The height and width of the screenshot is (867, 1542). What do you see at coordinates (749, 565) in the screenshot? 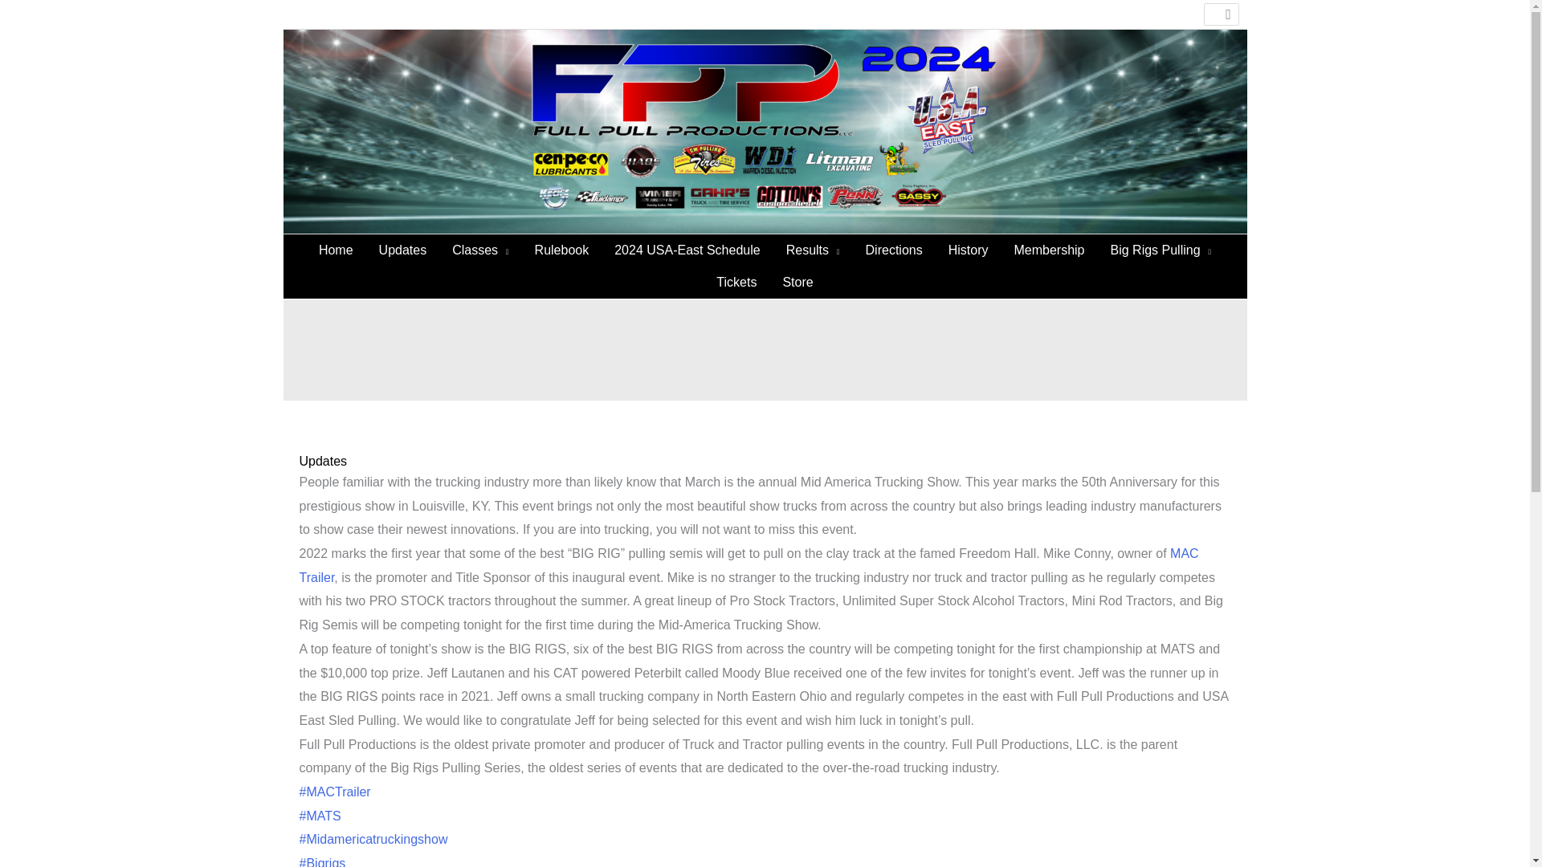
I see `MAC Trailer` at bounding box center [749, 565].